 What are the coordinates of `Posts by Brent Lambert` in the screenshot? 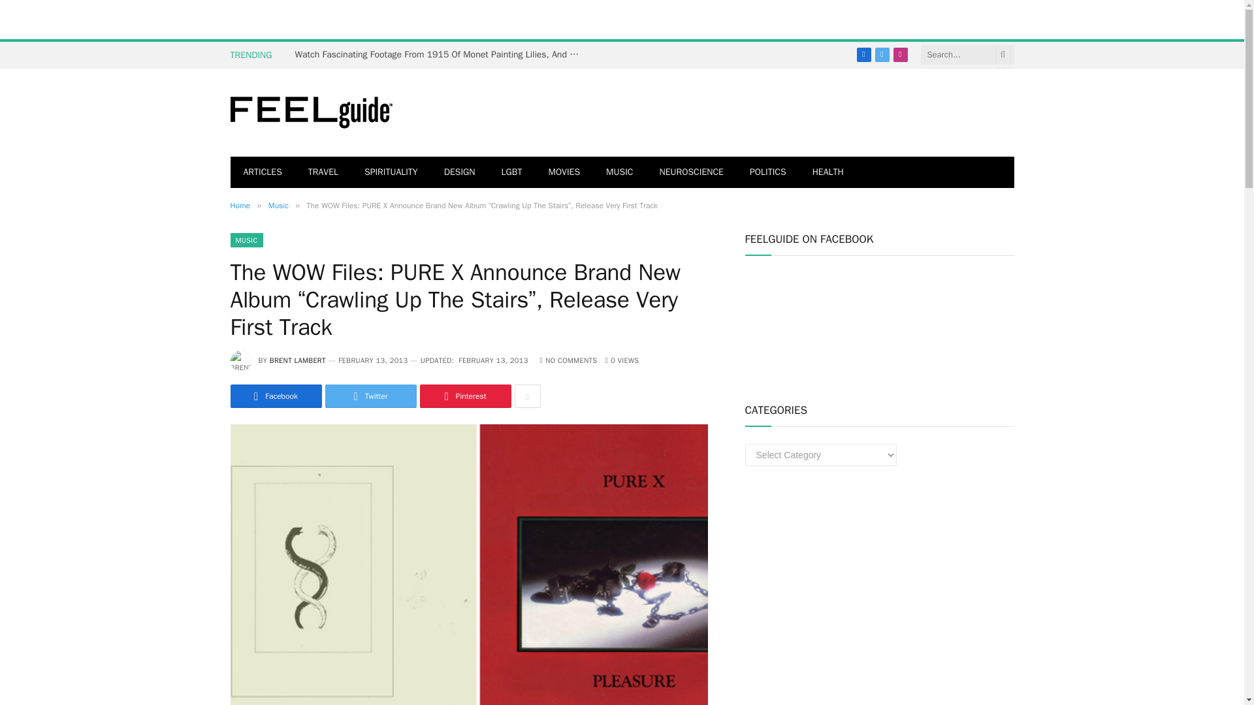 It's located at (298, 360).